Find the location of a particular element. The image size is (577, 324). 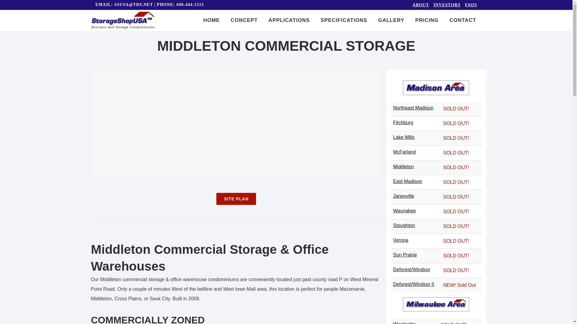

McFarland is located at coordinates (405, 152).